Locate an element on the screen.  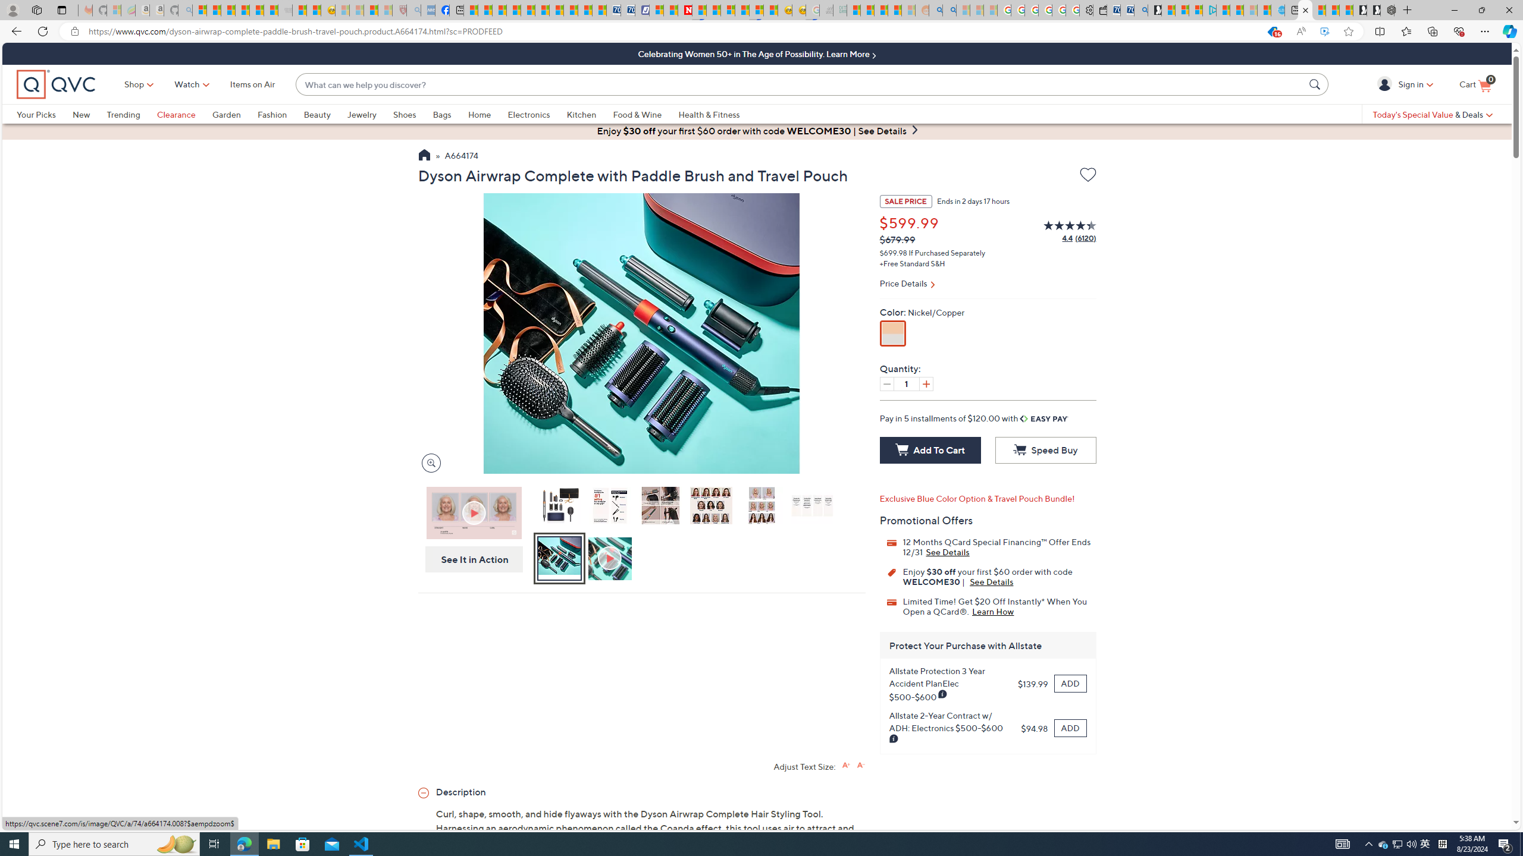
Trending is located at coordinates (123, 114).